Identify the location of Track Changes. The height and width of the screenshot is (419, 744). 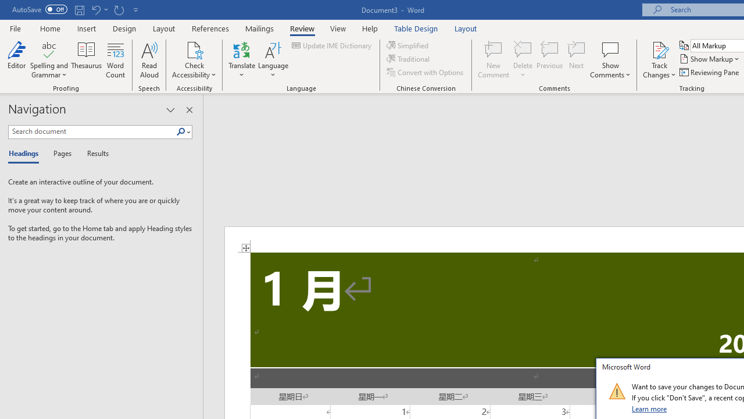
(659, 59).